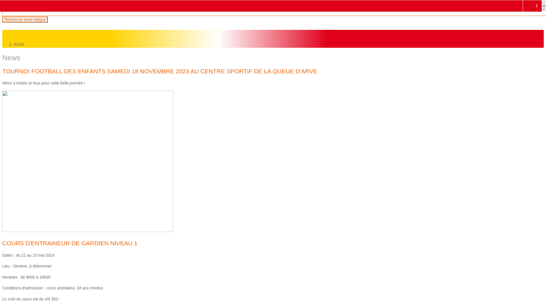 The image size is (546, 307). I want to click on News Archives, so click(47, 47).